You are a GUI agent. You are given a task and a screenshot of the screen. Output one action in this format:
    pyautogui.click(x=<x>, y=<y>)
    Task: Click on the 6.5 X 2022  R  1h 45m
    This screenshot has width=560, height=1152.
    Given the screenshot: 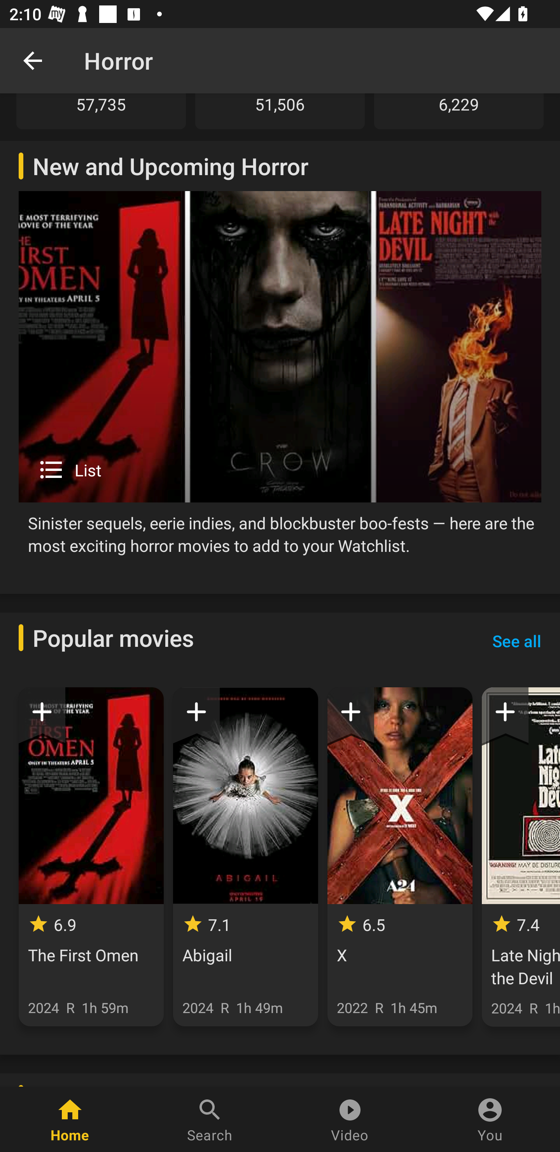 What is the action you would take?
    pyautogui.click(x=400, y=857)
    